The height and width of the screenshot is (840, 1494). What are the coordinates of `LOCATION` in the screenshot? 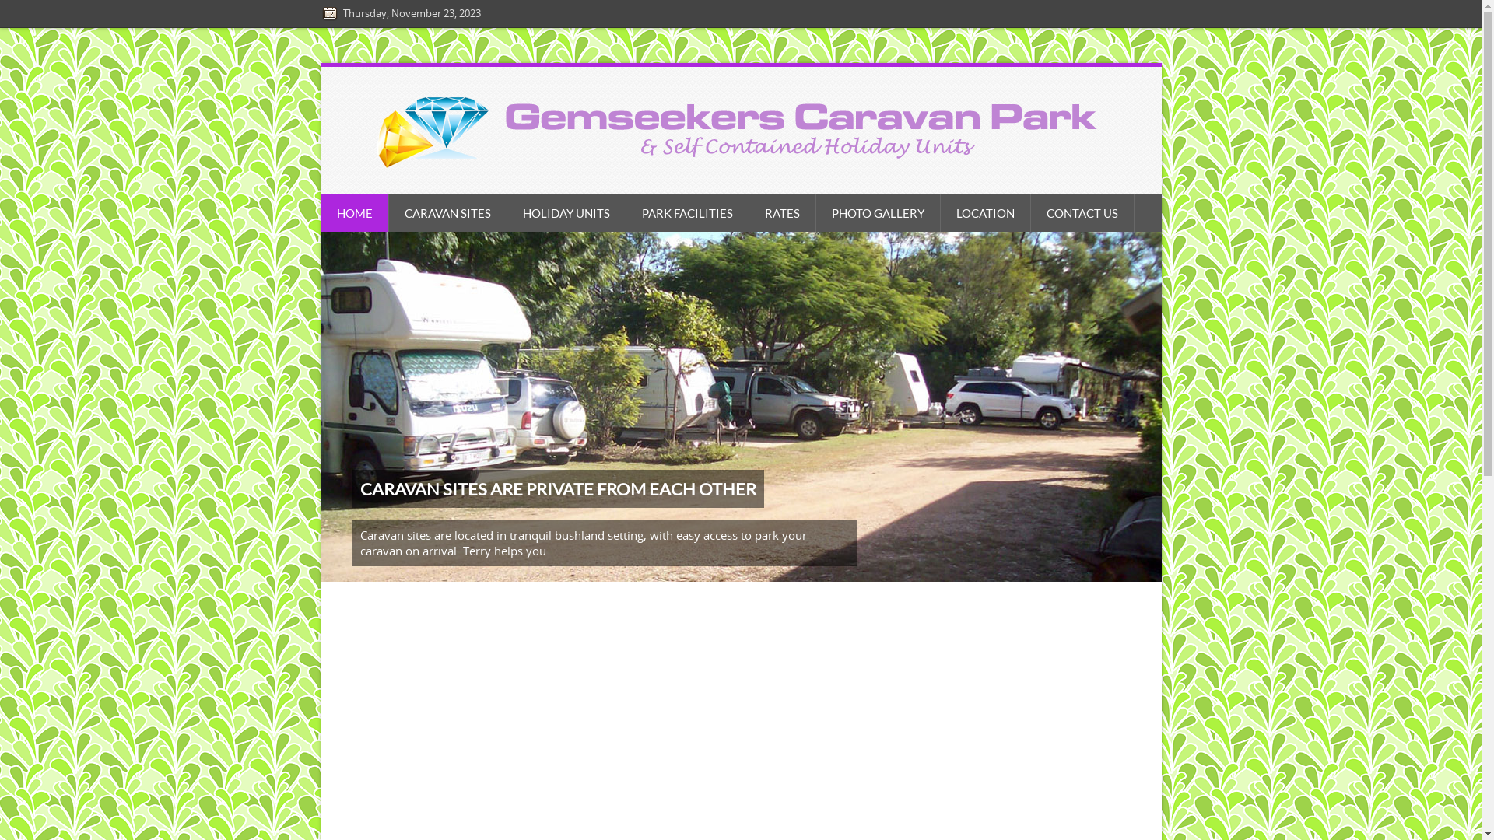 It's located at (985, 213).